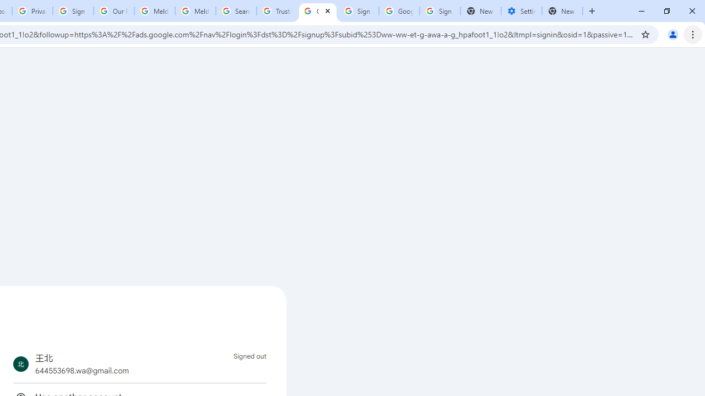 This screenshot has height=396, width=705. Describe the element at coordinates (592, 11) in the screenshot. I see `New Tab` at that location.